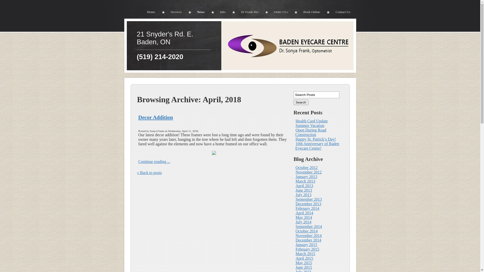  What do you see at coordinates (309, 227) in the screenshot?
I see `September 2014` at bounding box center [309, 227].